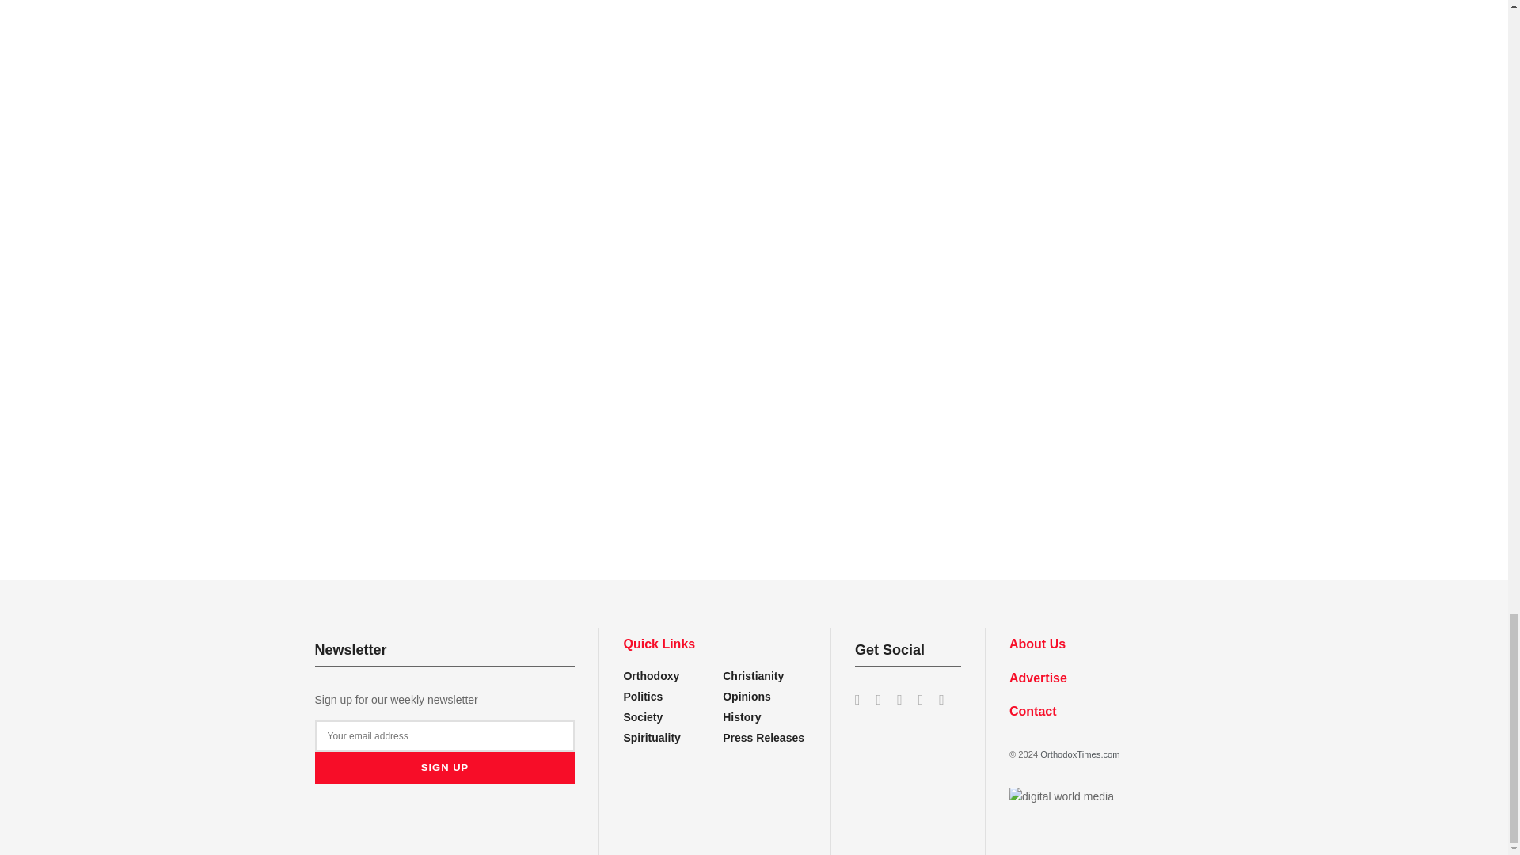 The width and height of the screenshot is (1520, 855). I want to click on You can add some category description here., so click(763, 738).